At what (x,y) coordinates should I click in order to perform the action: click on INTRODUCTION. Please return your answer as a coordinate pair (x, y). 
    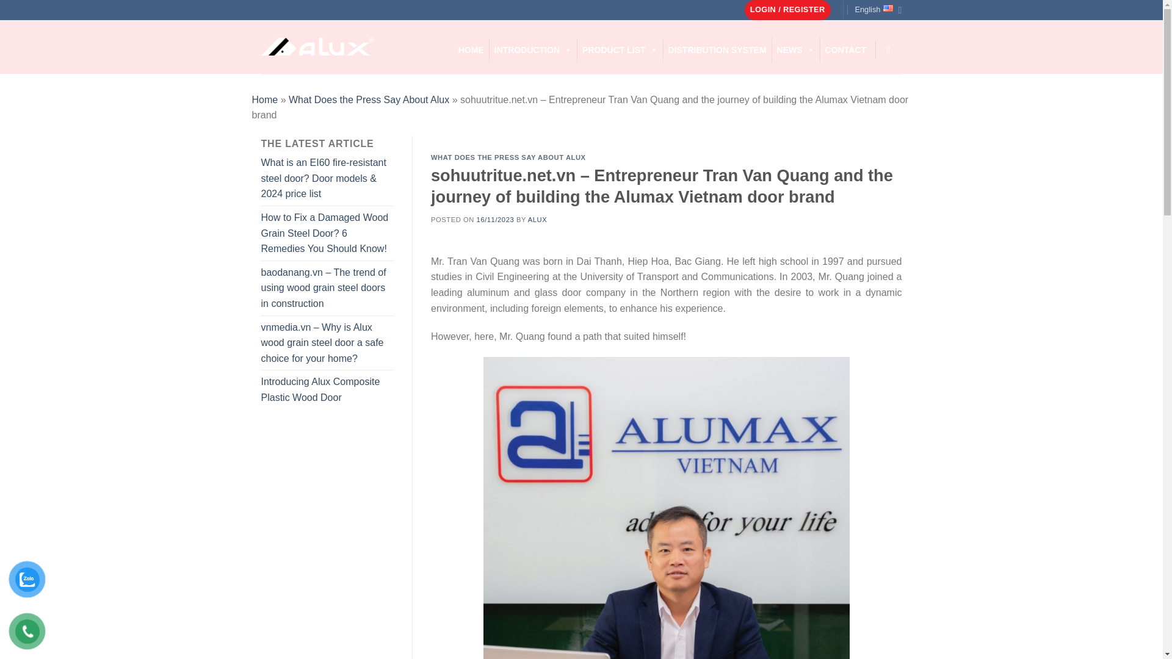
    Looking at the image, I should click on (533, 49).